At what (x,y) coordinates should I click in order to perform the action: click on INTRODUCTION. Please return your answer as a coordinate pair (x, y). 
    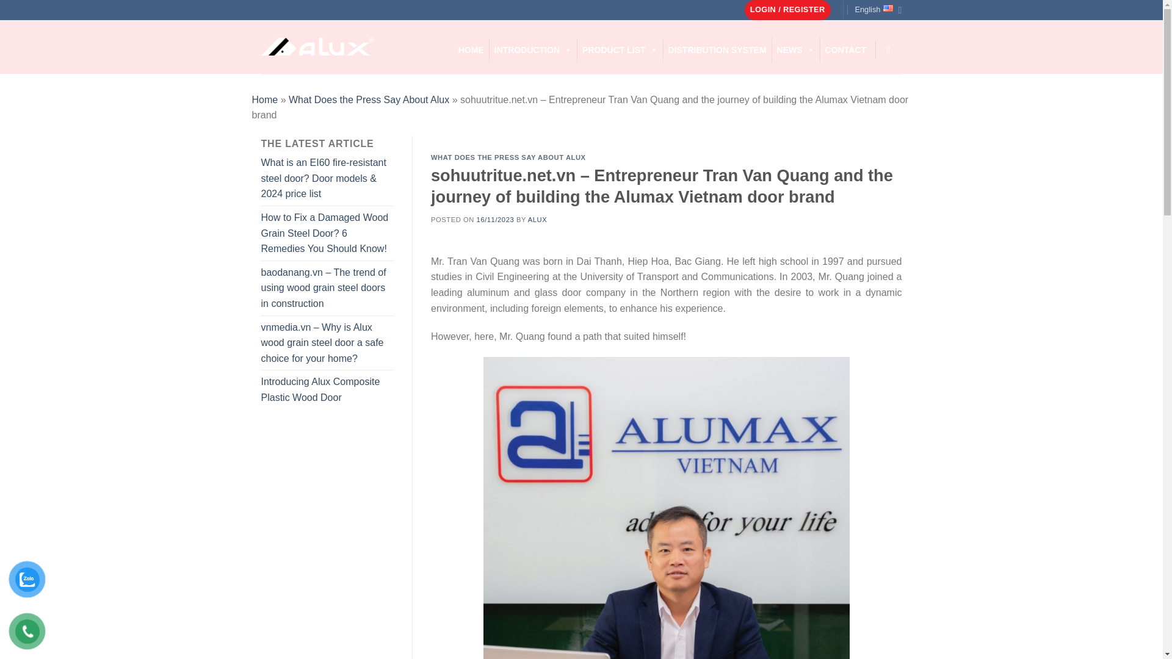
    Looking at the image, I should click on (533, 49).